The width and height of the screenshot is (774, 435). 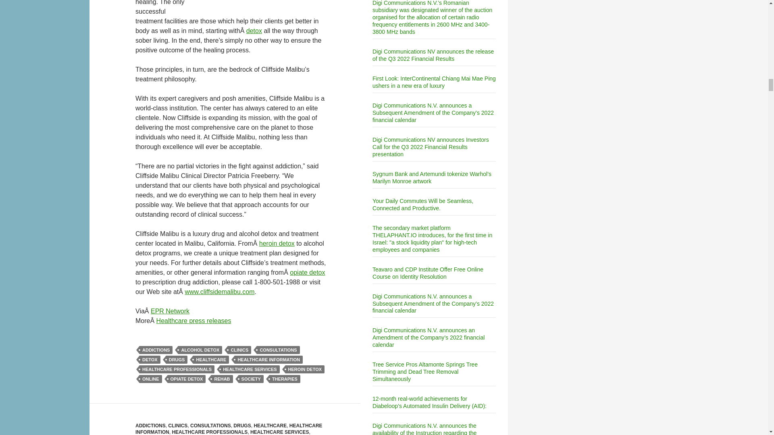 I want to click on Cliffside Malibu Heroin Detox, so click(x=277, y=243).